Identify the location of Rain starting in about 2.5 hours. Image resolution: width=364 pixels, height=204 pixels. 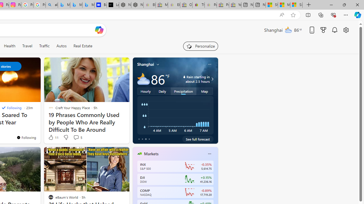
(212, 79).